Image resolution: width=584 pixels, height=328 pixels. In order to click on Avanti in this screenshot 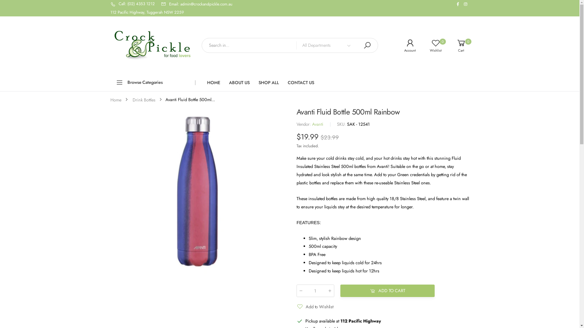, I will do `click(318, 124)`.